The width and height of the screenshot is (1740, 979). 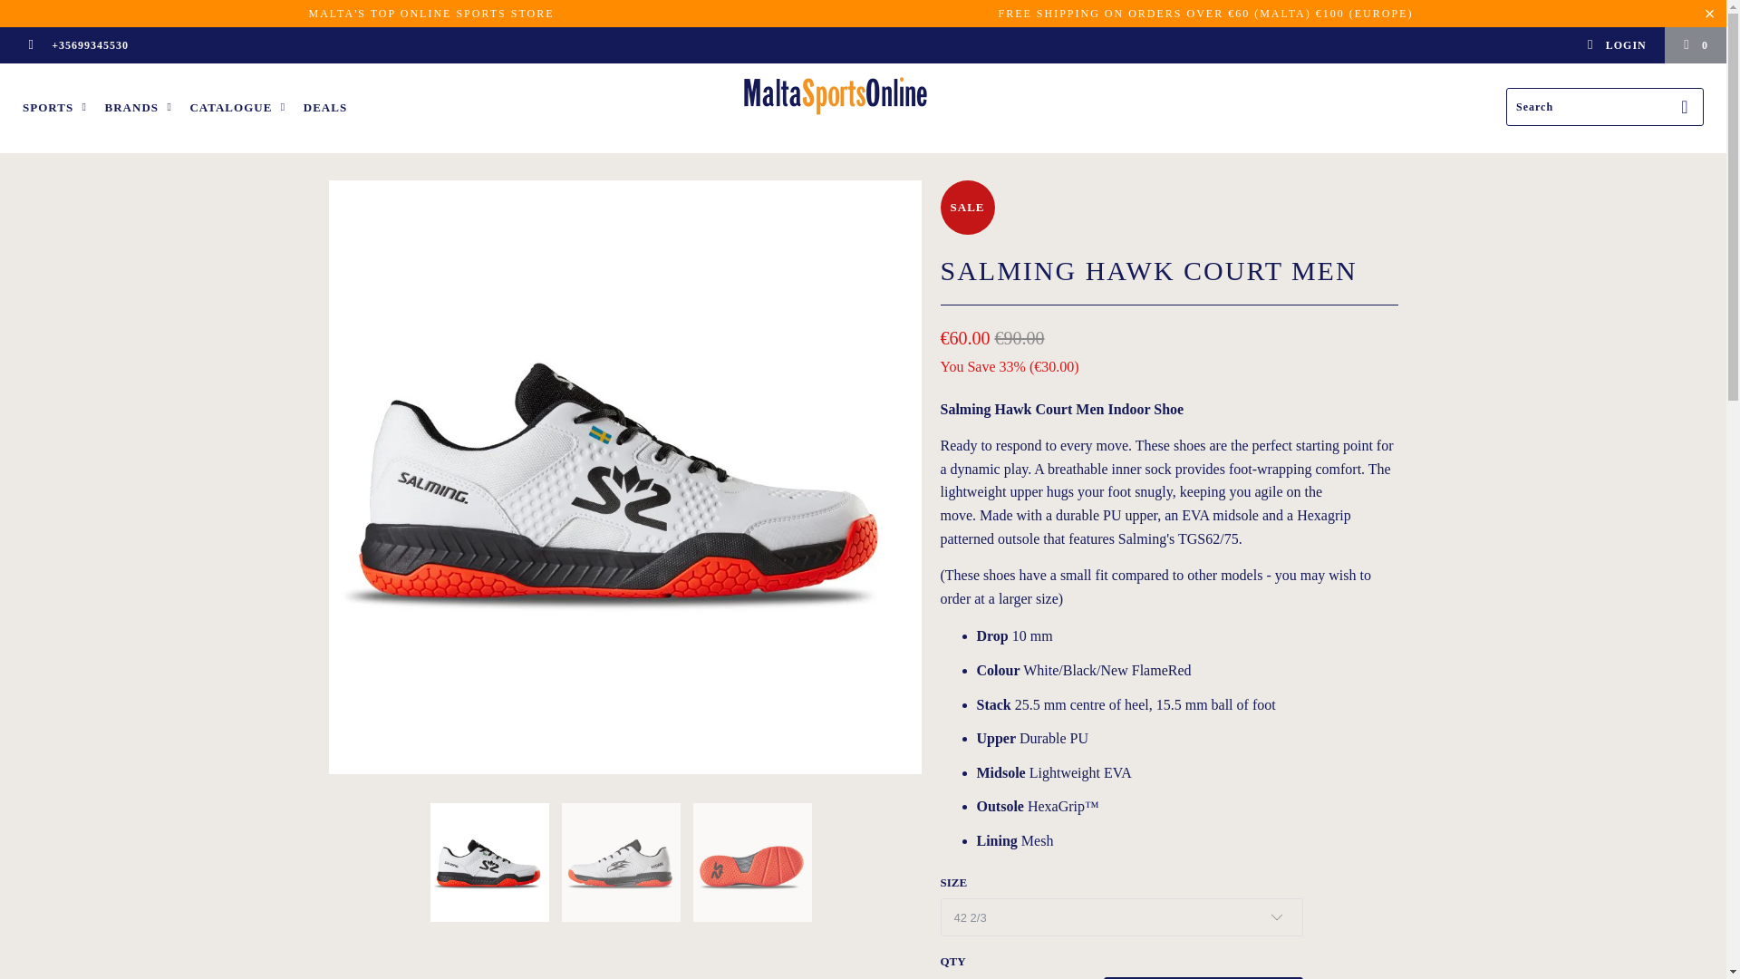 What do you see at coordinates (872, 96) in the screenshot?
I see `MaltaSportsOnline` at bounding box center [872, 96].